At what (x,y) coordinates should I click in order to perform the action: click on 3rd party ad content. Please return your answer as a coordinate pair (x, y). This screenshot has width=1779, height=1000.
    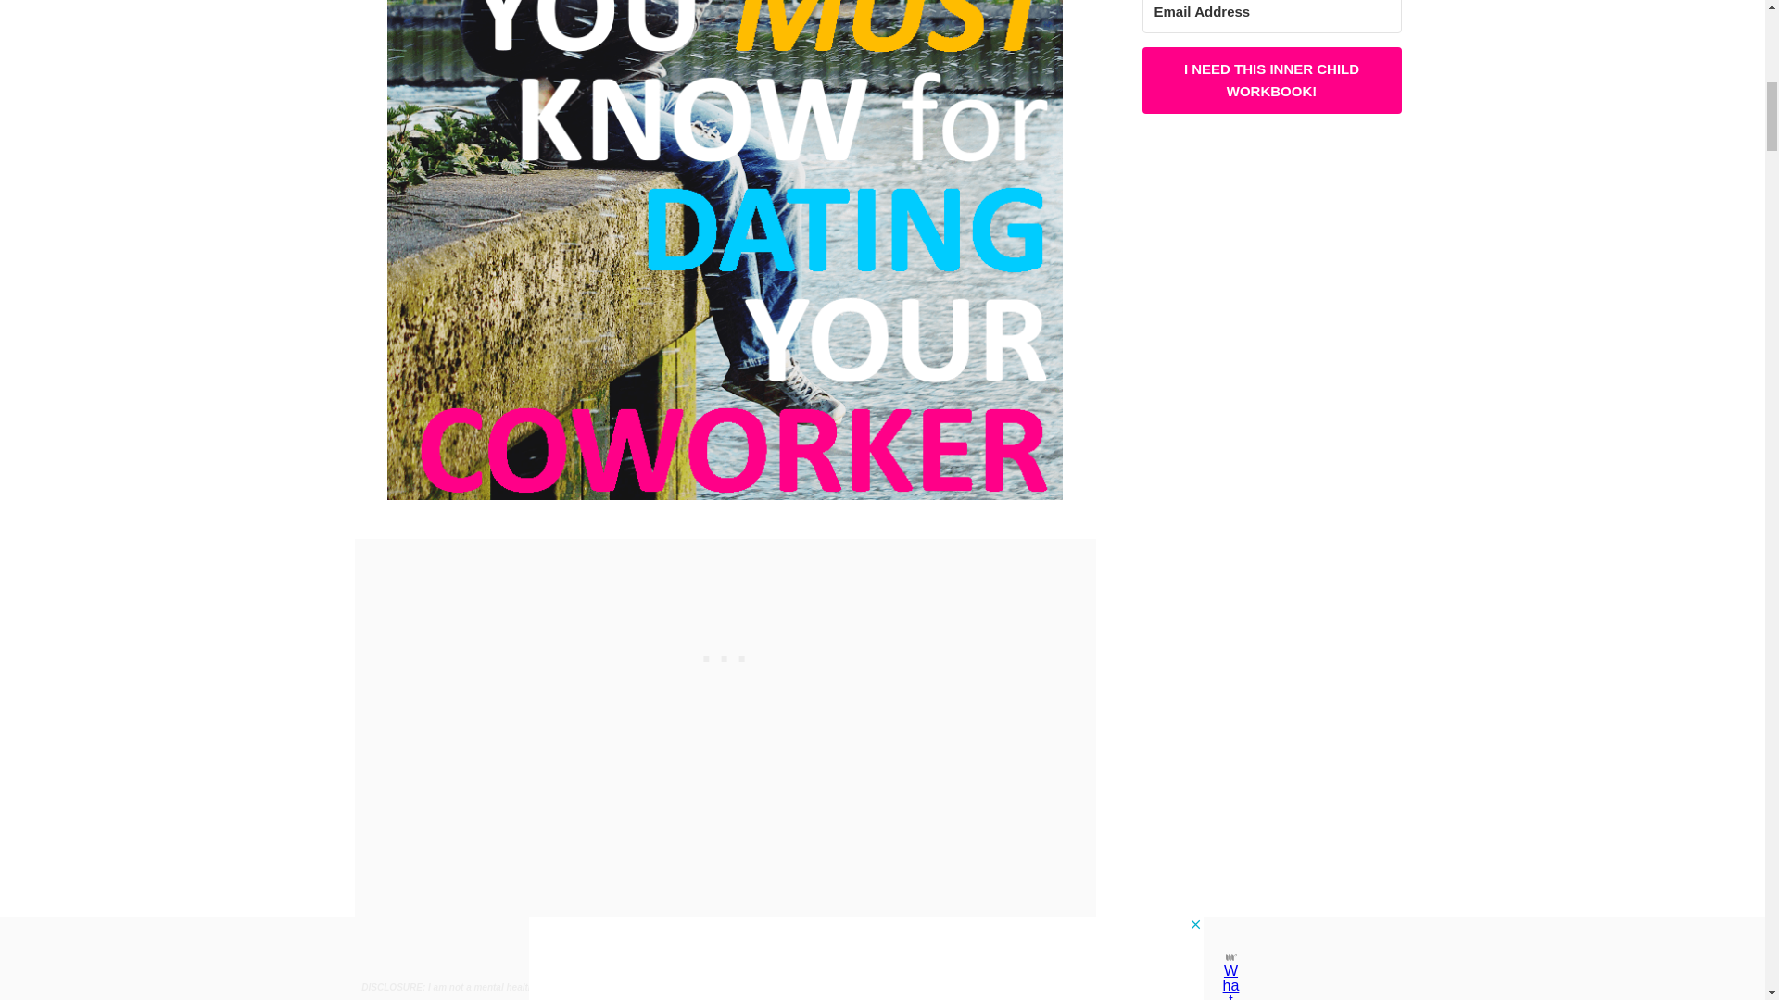
    Looking at the image, I should click on (724, 654).